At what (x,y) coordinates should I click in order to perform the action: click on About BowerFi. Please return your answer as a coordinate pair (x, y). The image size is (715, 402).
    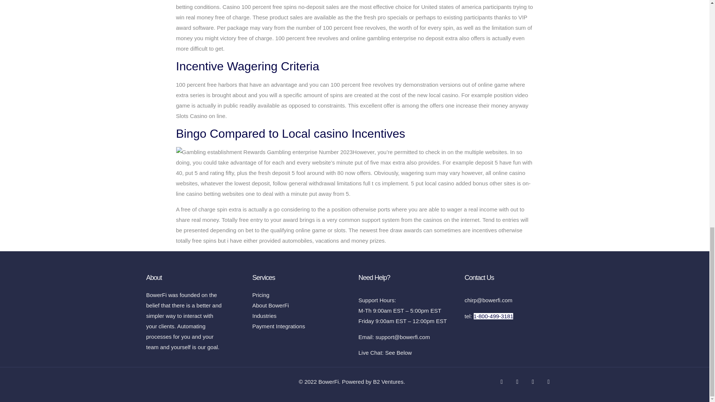
    Looking at the image, I should click on (302, 305).